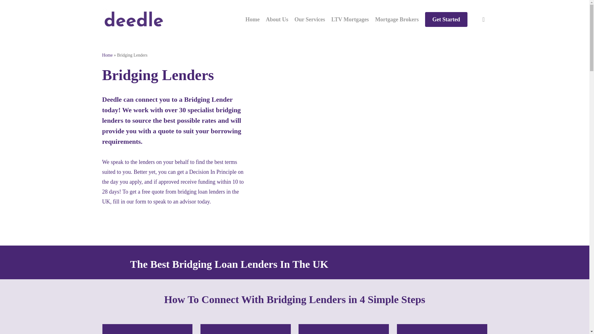 The width and height of the screenshot is (594, 334). Describe the element at coordinates (446, 19) in the screenshot. I see `Get Started` at that location.